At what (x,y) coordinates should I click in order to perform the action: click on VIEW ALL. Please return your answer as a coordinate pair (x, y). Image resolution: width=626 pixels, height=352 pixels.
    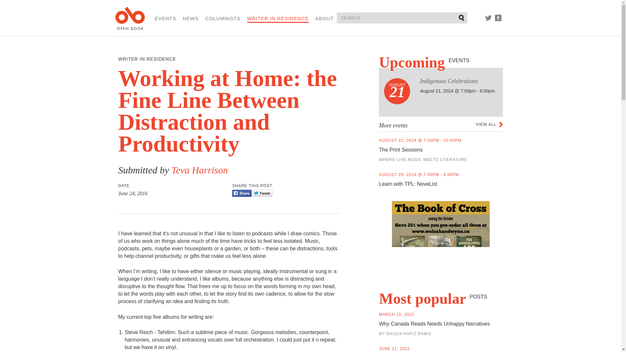
    Looking at the image, I should click on (489, 124).